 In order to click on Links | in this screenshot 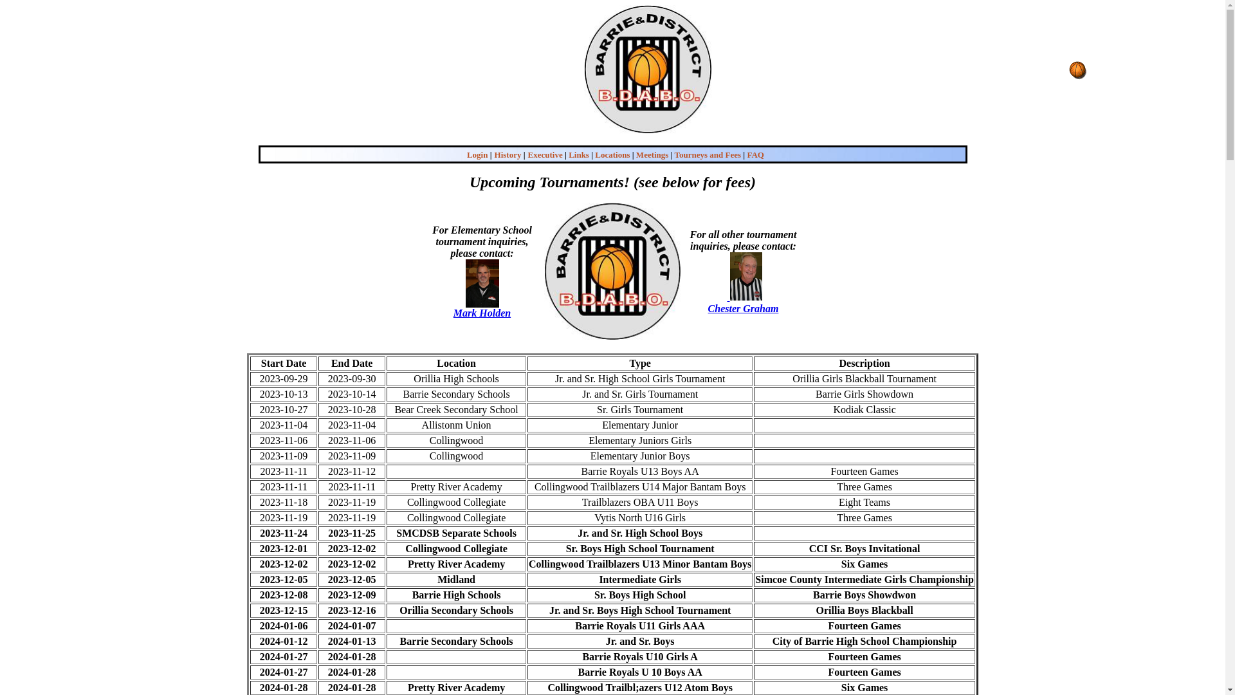, I will do `click(581, 154)`.